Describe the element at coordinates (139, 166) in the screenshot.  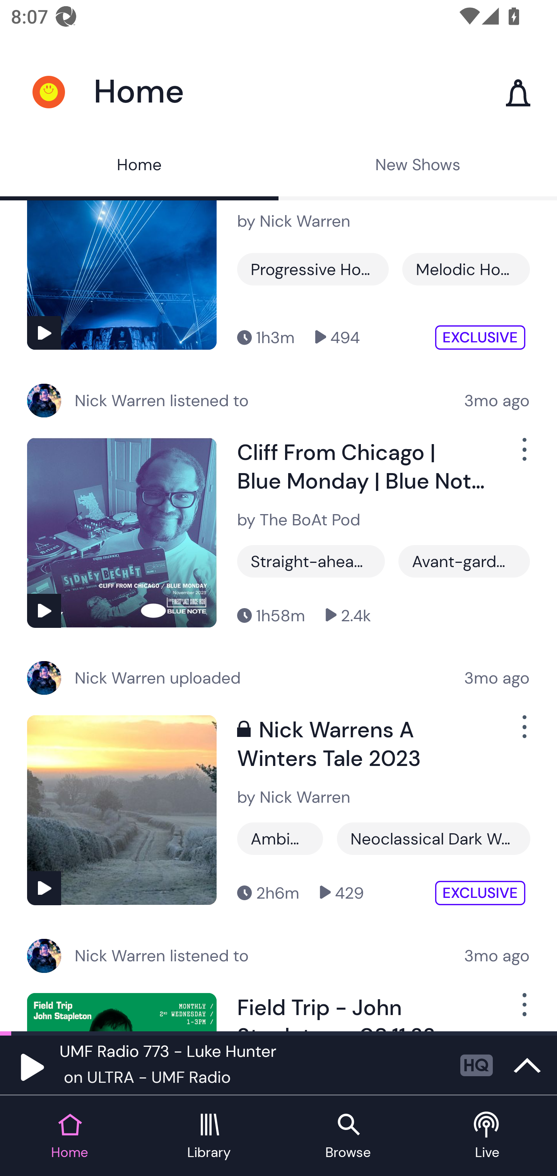
I see `Home` at that location.